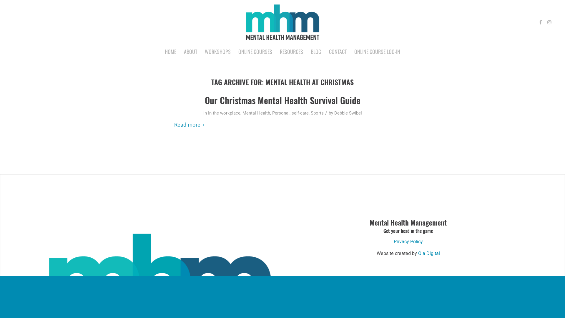 This screenshot has height=318, width=565. I want to click on self-care, so click(300, 113).